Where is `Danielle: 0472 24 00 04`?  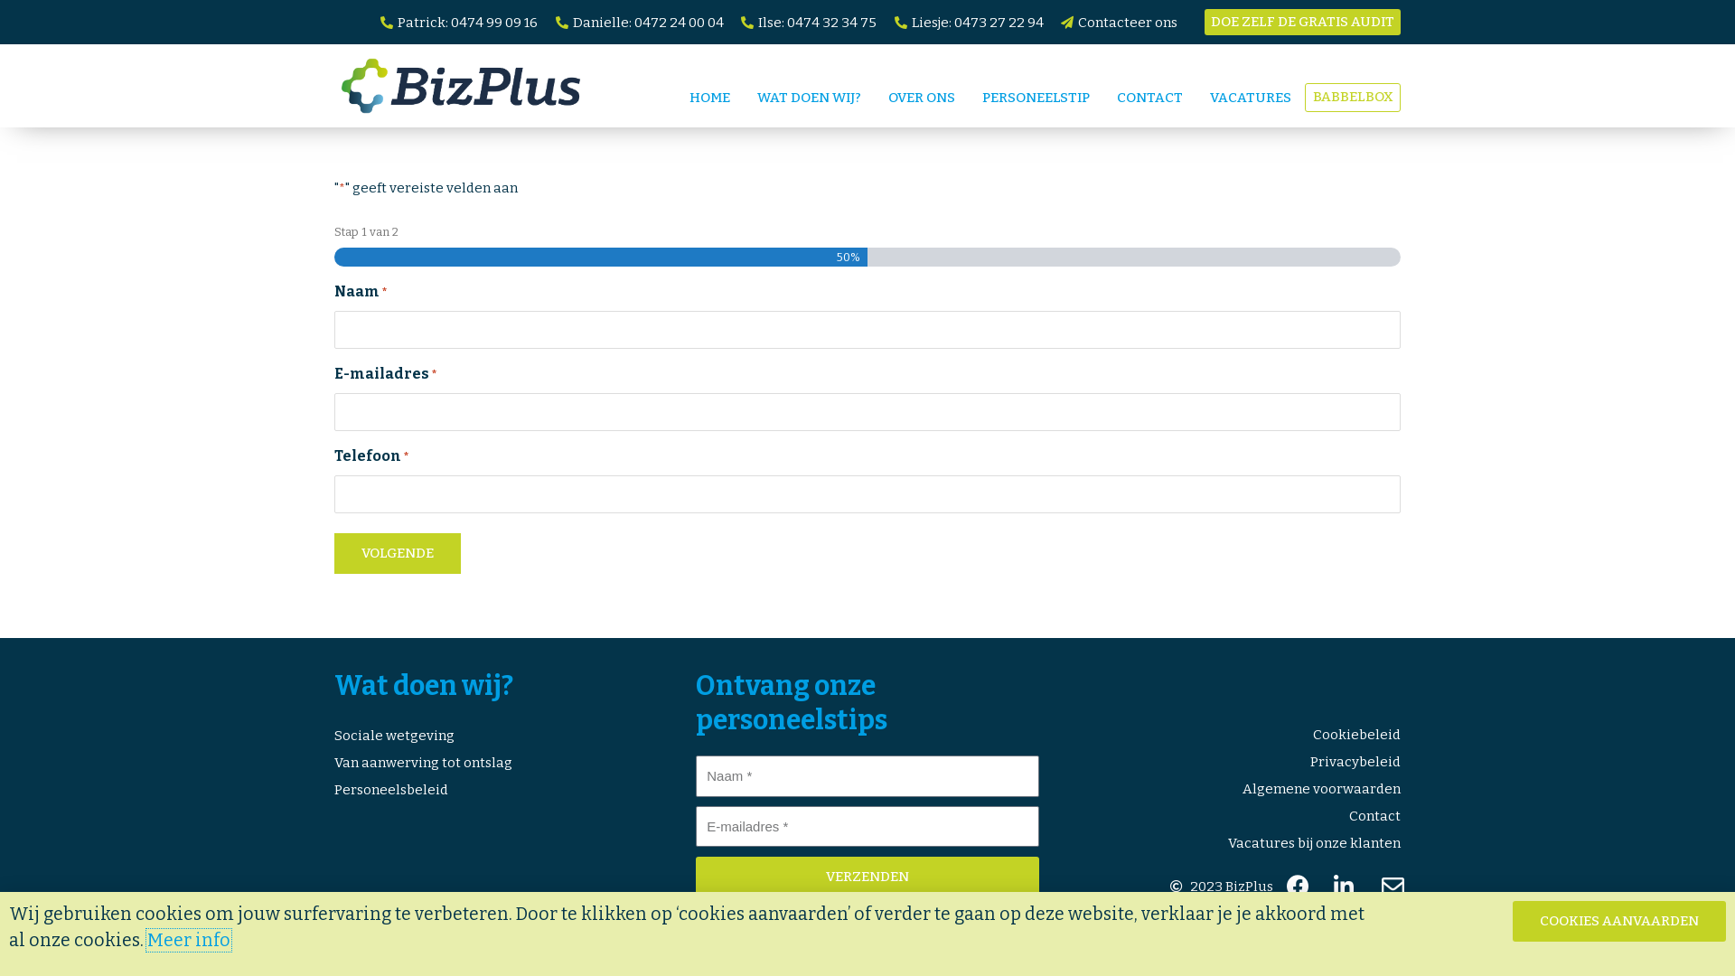
Danielle: 0472 24 00 04 is located at coordinates (638, 22).